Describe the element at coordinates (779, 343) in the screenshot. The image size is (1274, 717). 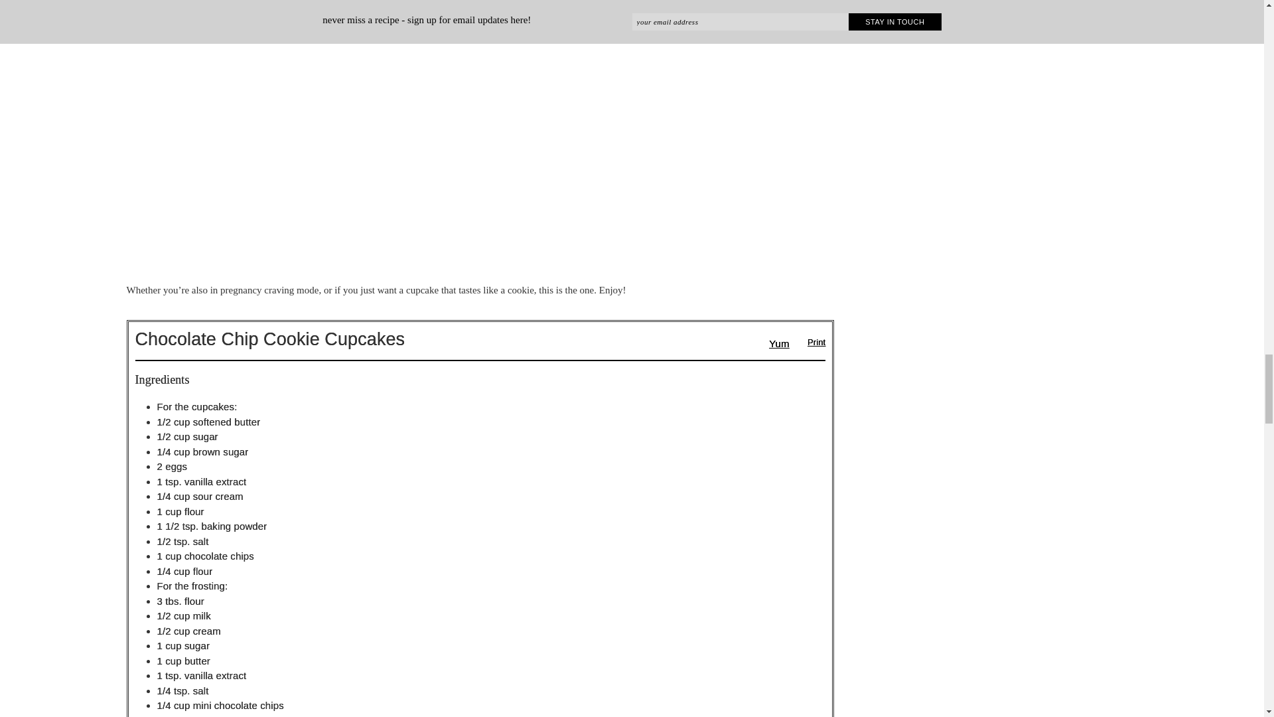
I see `Yum` at that location.